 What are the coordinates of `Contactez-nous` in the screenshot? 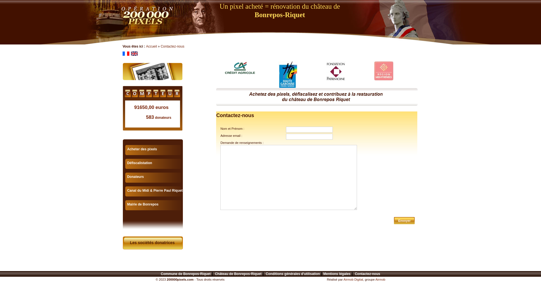 It's located at (172, 46).